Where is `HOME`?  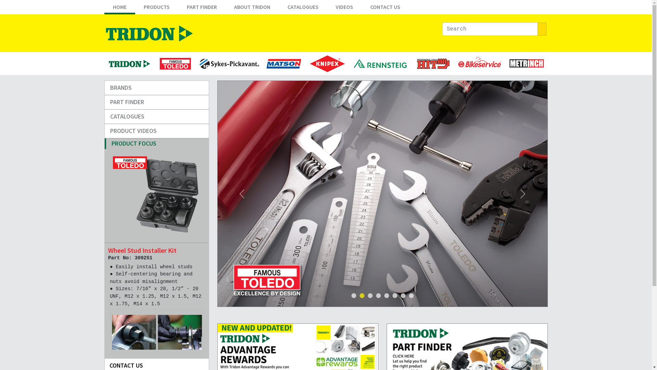
HOME is located at coordinates (119, 9).